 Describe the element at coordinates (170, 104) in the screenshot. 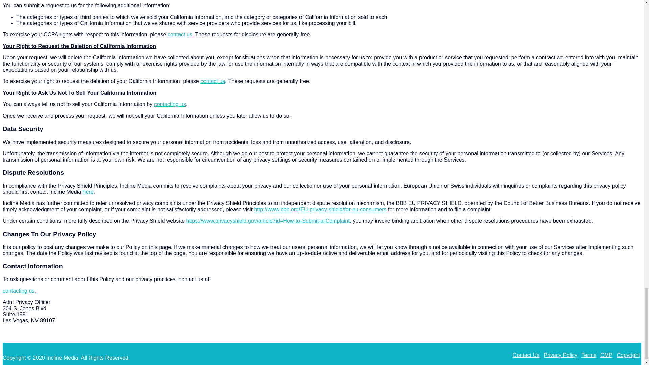

I see `contacting us` at that location.